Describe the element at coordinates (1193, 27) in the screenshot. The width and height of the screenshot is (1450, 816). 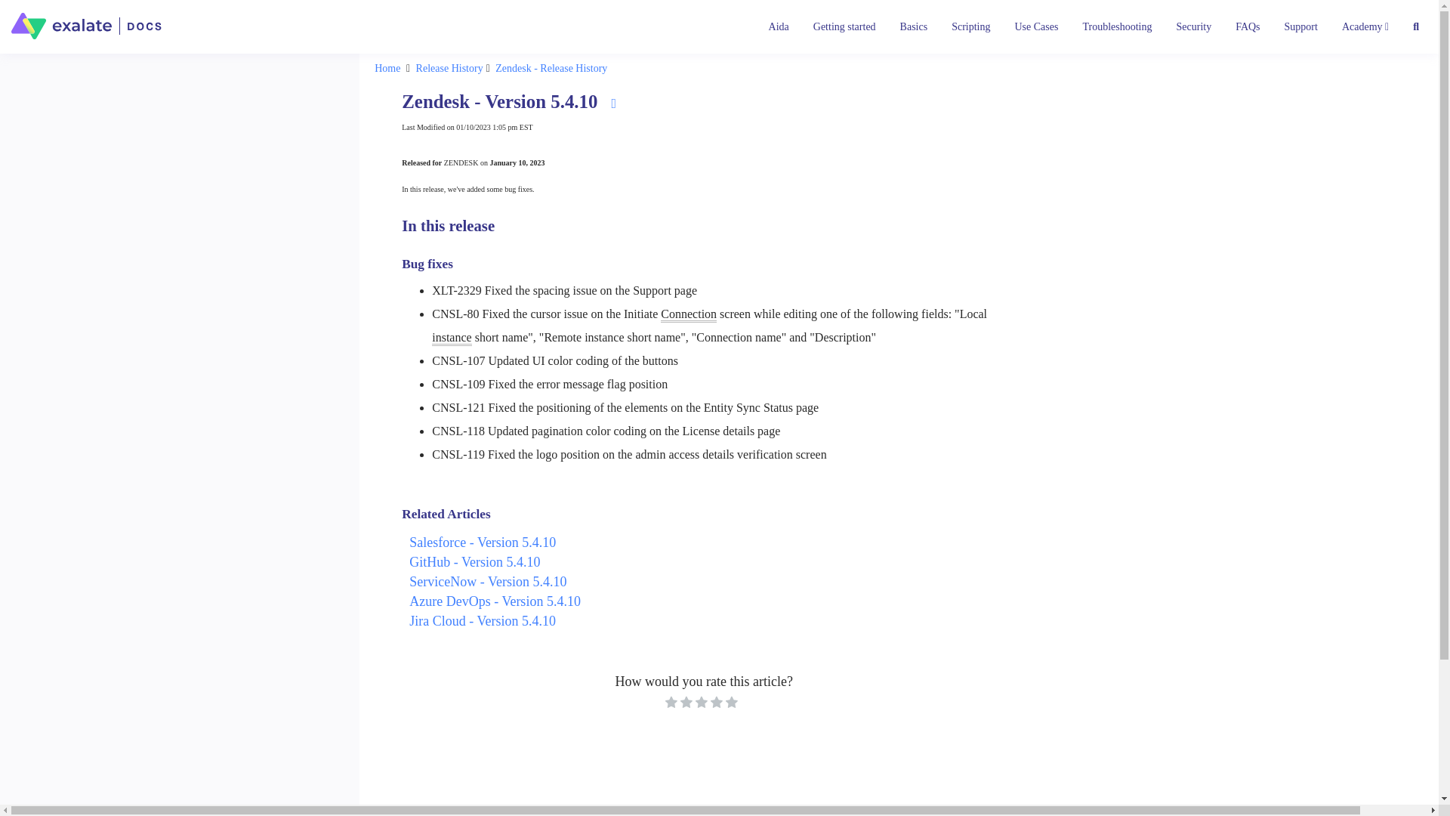
I see `Exalate Security` at that location.